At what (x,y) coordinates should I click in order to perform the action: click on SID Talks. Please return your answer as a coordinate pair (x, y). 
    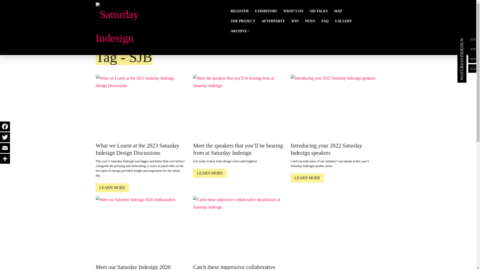
    Looking at the image, I should click on (322, 11).